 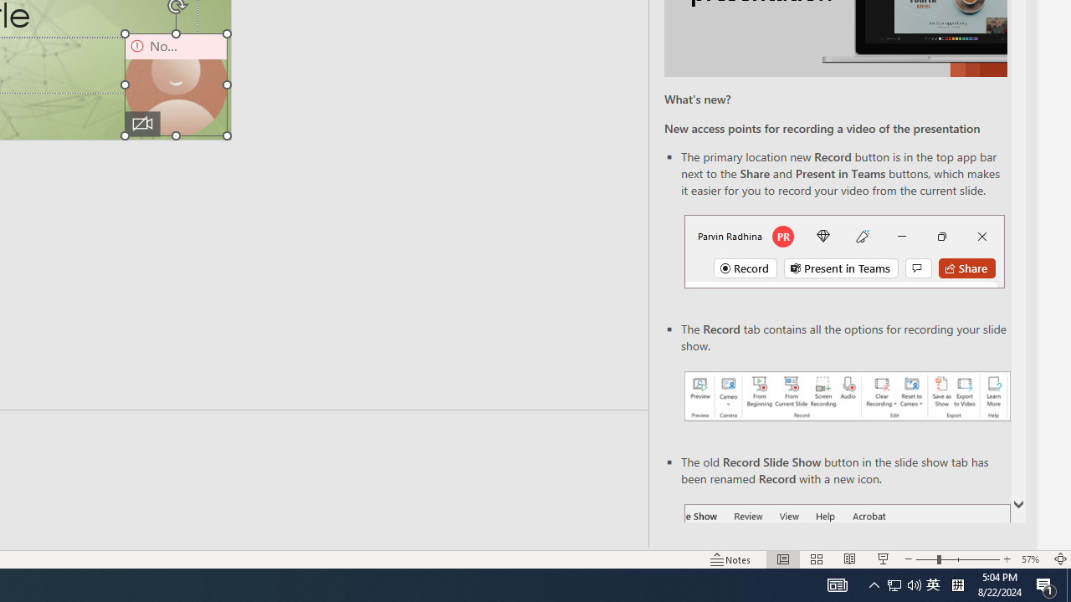 What do you see at coordinates (843, 251) in the screenshot?
I see `Record button in top bar` at bounding box center [843, 251].